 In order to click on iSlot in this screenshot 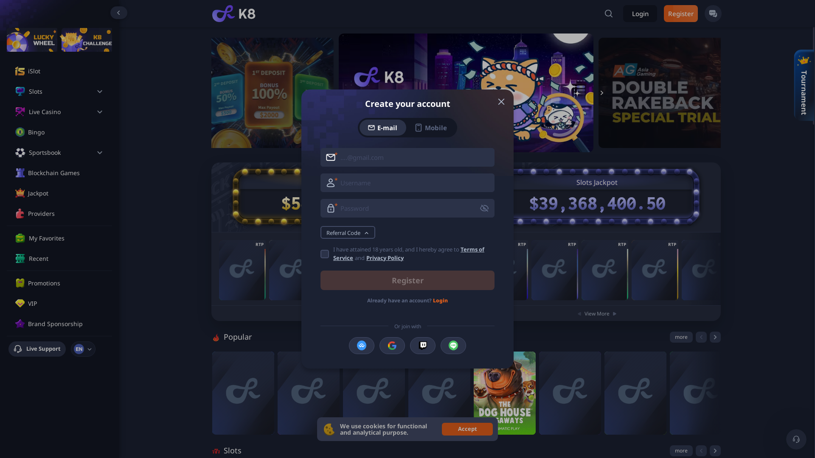, I will do `click(66, 71)`.